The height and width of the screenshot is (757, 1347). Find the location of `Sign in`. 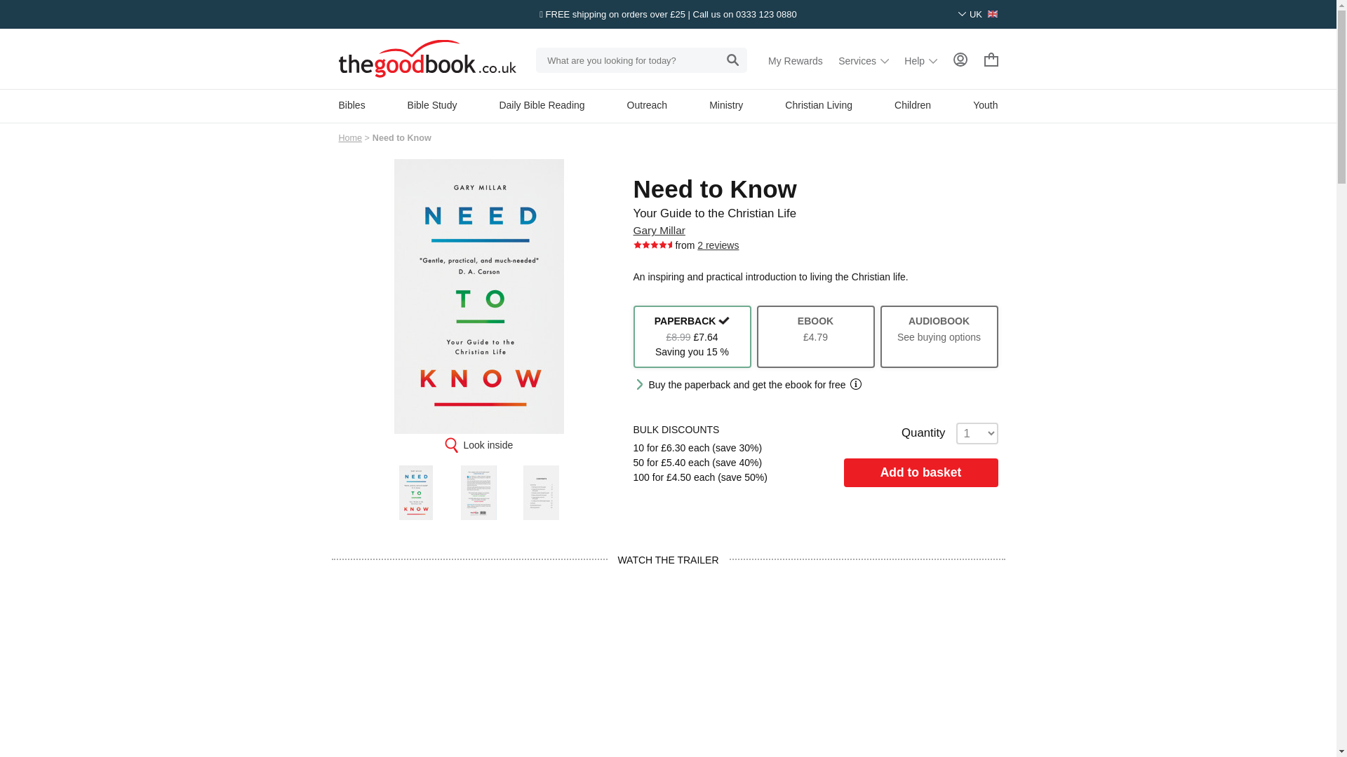

Sign in is located at coordinates (960, 59).